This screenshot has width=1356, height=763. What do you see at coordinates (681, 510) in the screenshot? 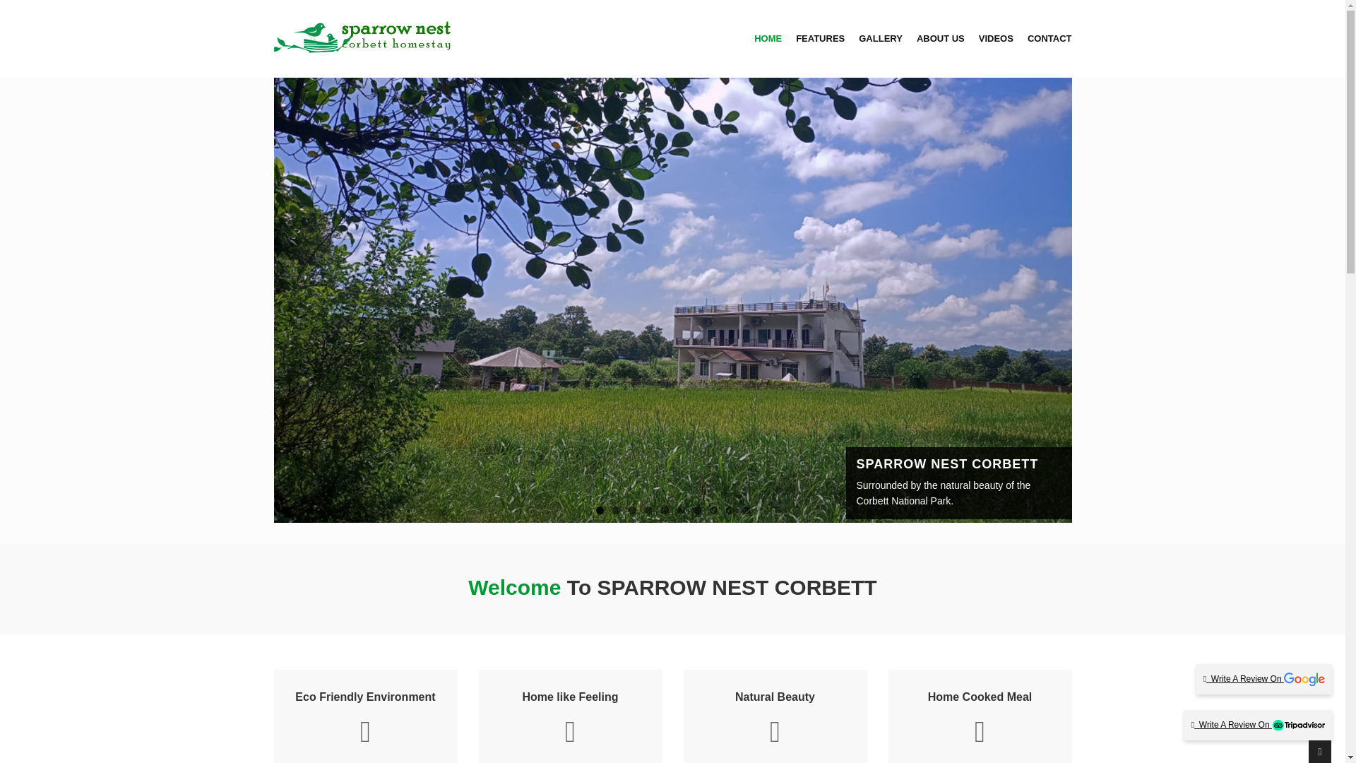
I see `6` at bounding box center [681, 510].